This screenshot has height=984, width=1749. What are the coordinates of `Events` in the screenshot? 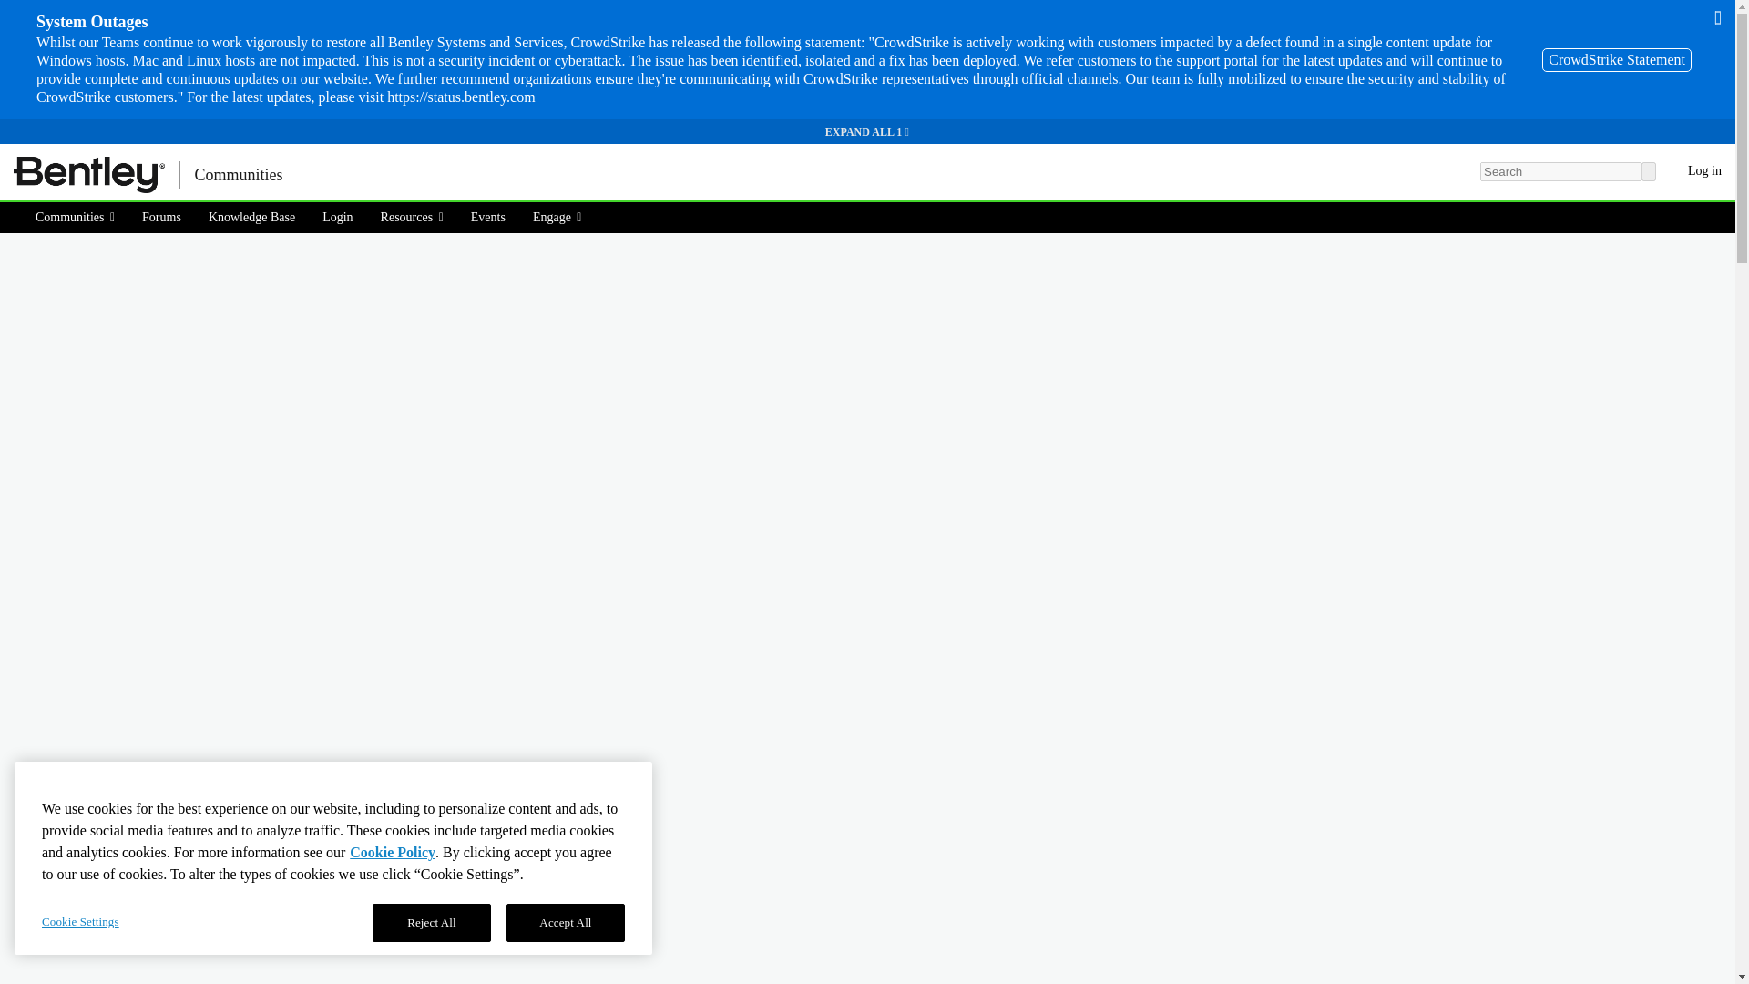 It's located at (488, 217).